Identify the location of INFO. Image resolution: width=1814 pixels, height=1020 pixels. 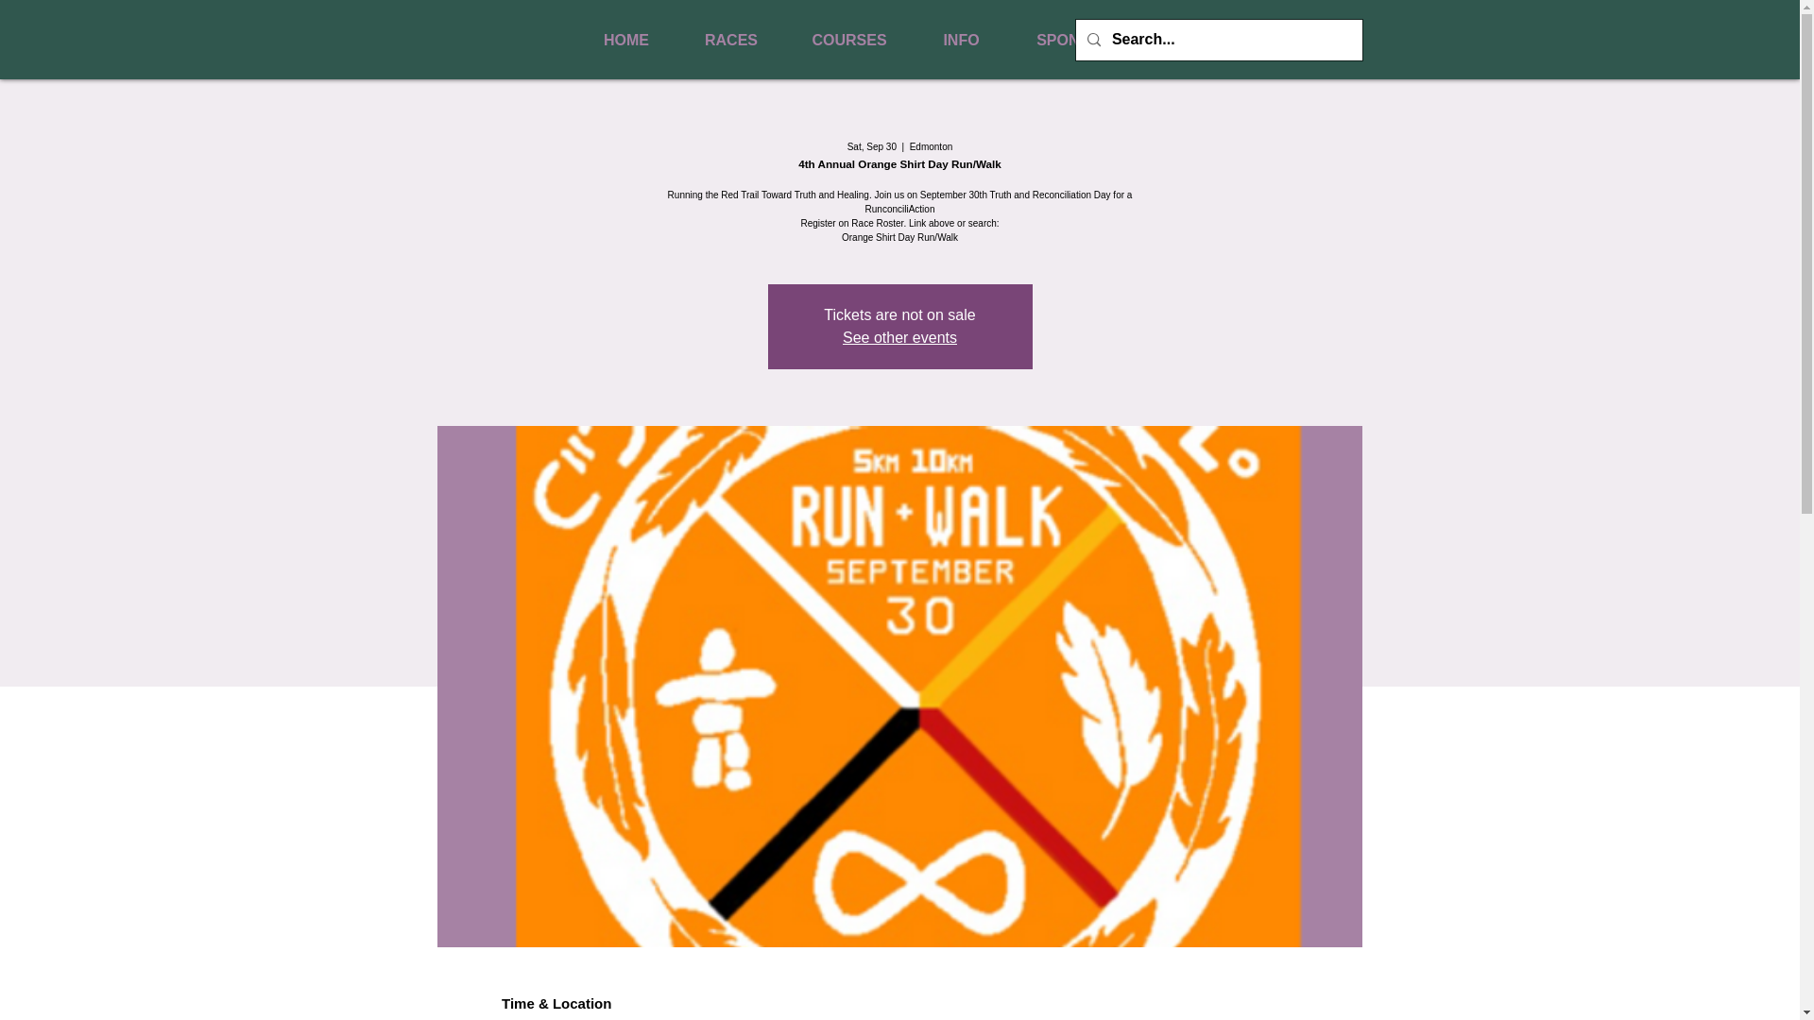
(961, 41).